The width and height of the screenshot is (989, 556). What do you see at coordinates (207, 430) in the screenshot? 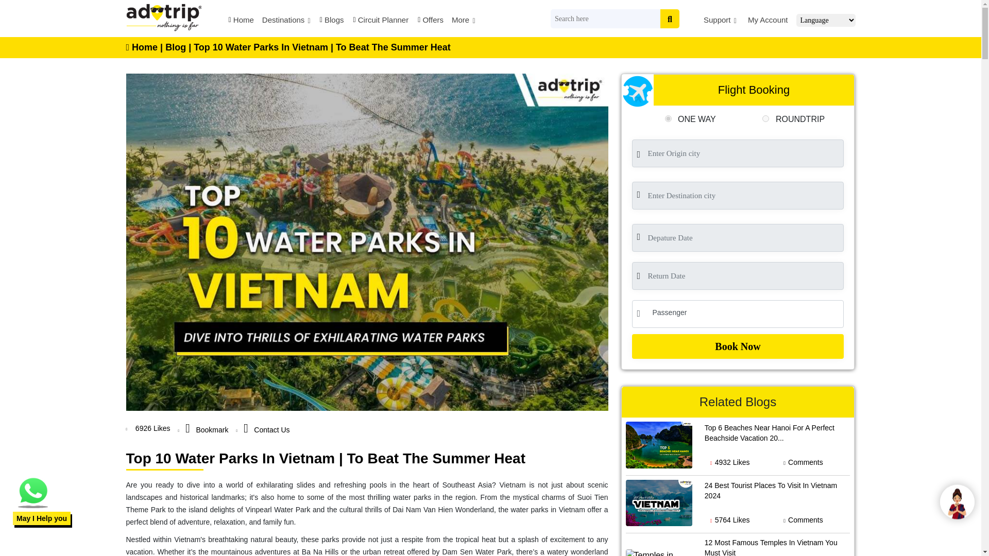
I see `  Bookmark` at bounding box center [207, 430].